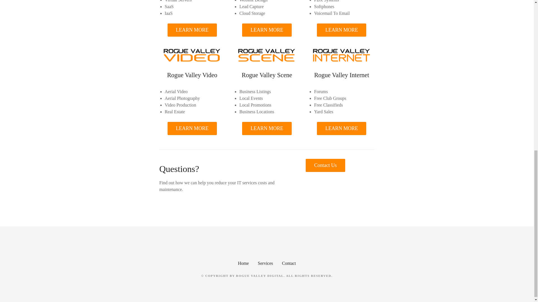 The height and width of the screenshot is (302, 538). What do you see at coordinates (267, 128) in the screenshot?
I see `LEARN MORE` at bounding box center [267, 128].